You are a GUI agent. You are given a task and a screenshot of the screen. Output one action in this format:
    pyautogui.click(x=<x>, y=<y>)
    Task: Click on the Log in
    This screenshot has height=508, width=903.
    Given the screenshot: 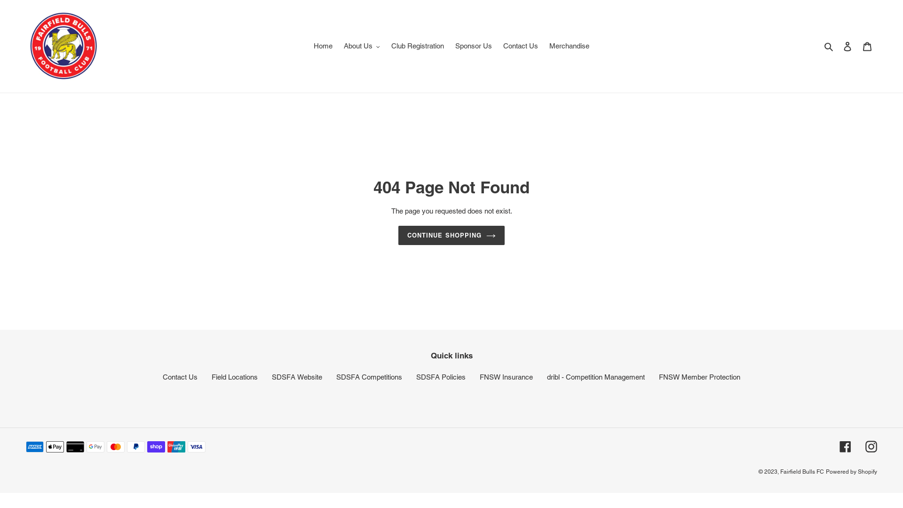 What is the action you would take?
    pyautogui.click(x=848, y=46)
    